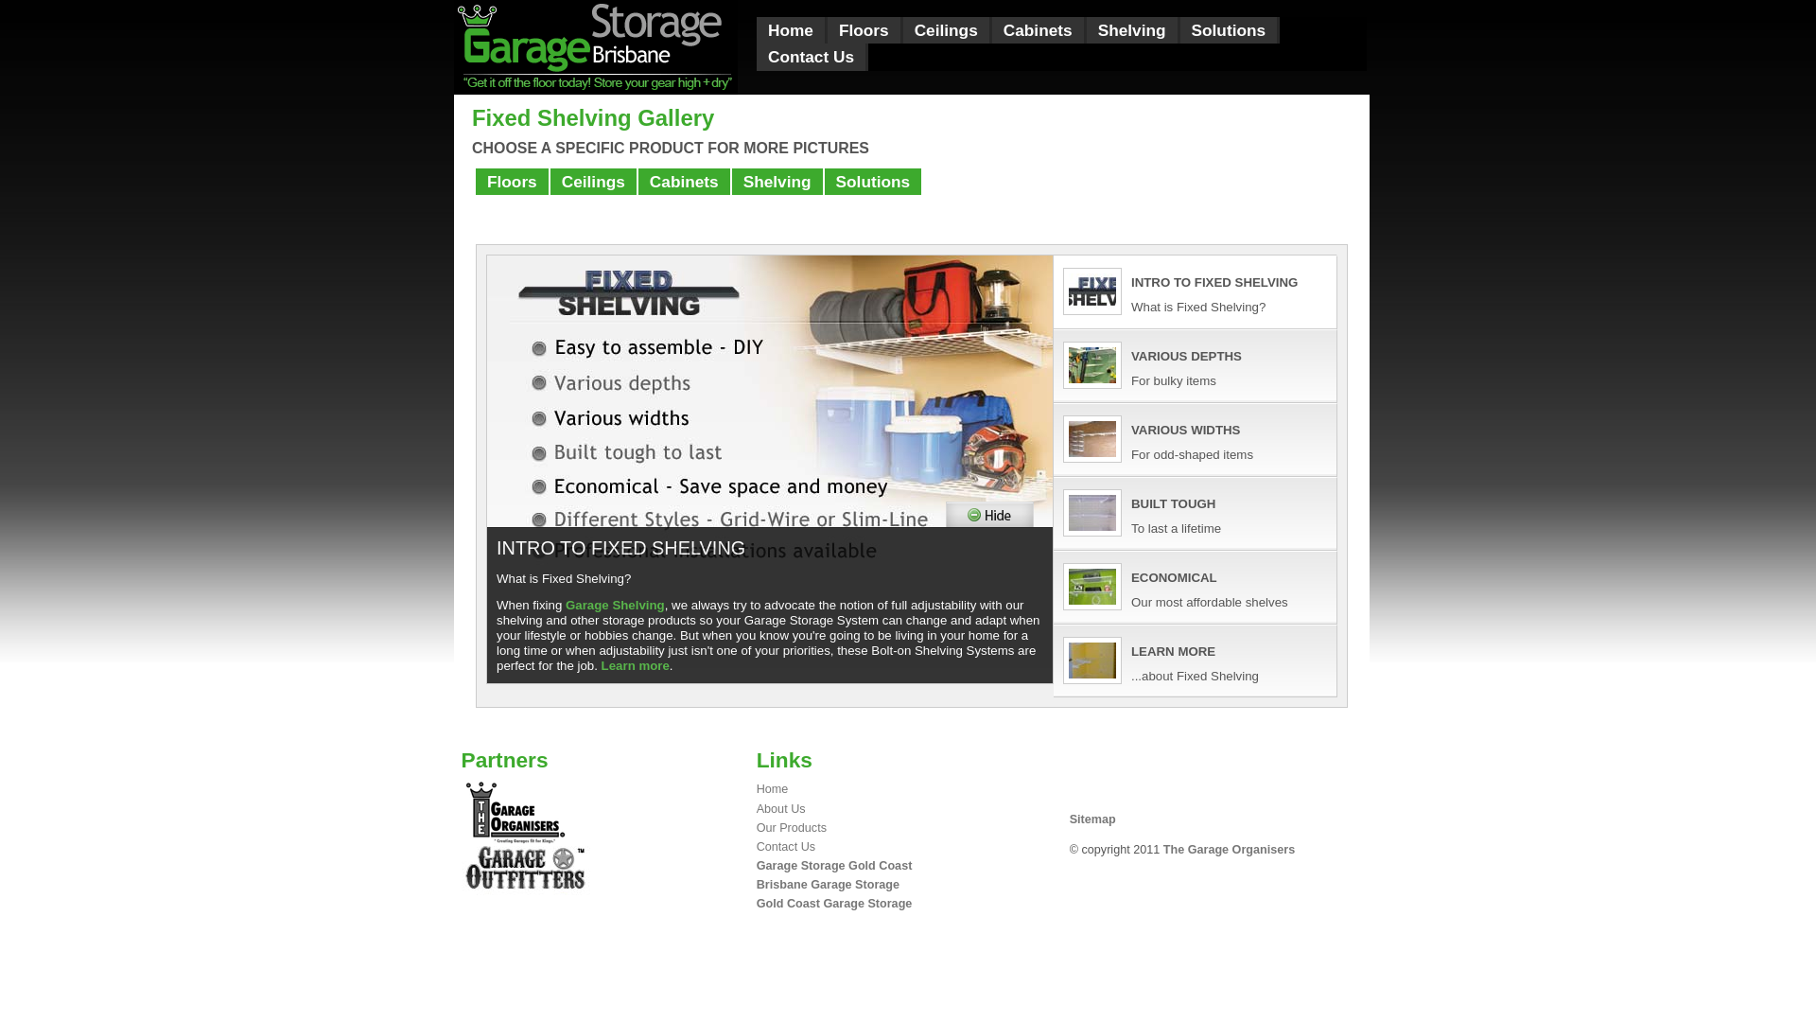 The height and width of the screenshot is (1022, 1816). I want to click on Home, so click(791, 30).